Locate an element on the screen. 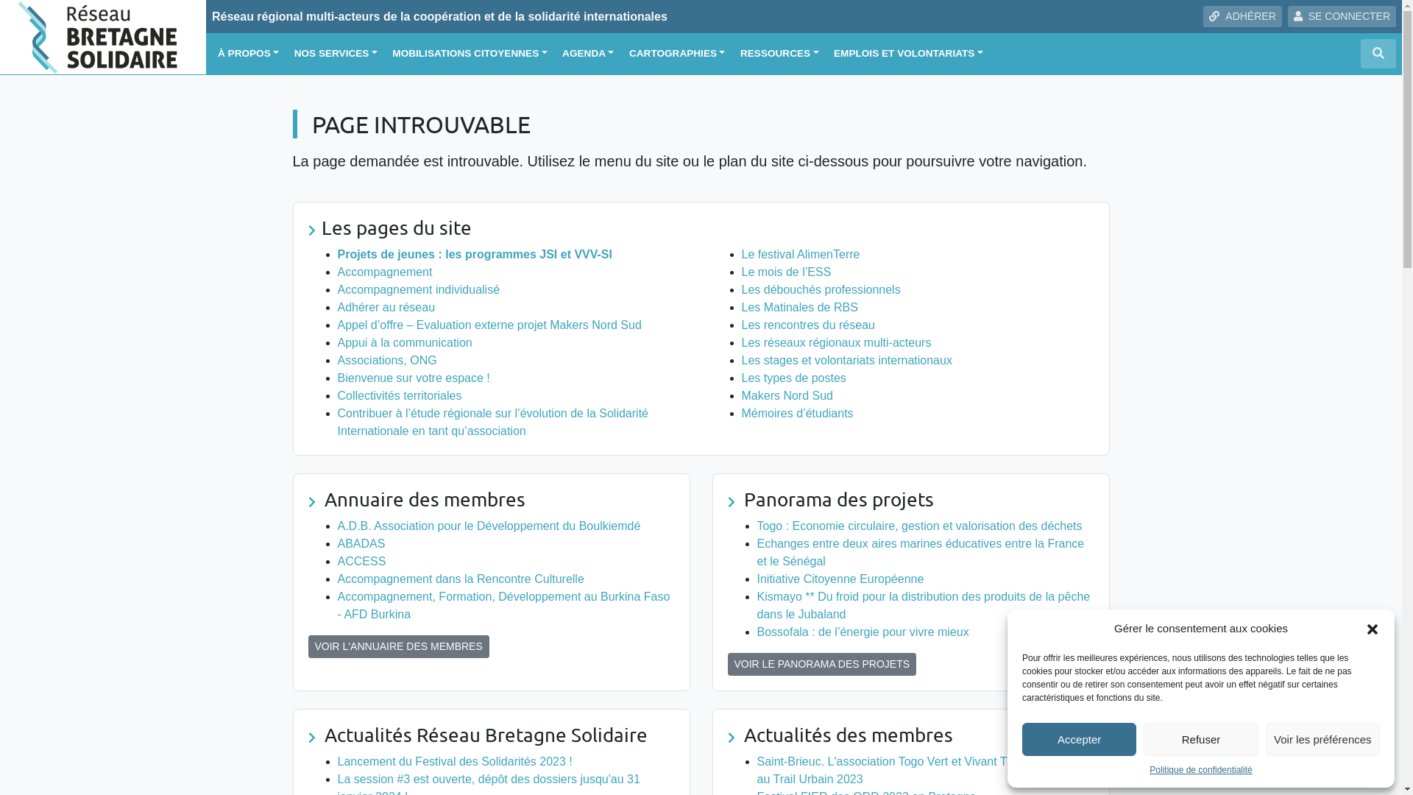  MOBILISATIONS CITOYENNES is located at coordinates (470, 54).